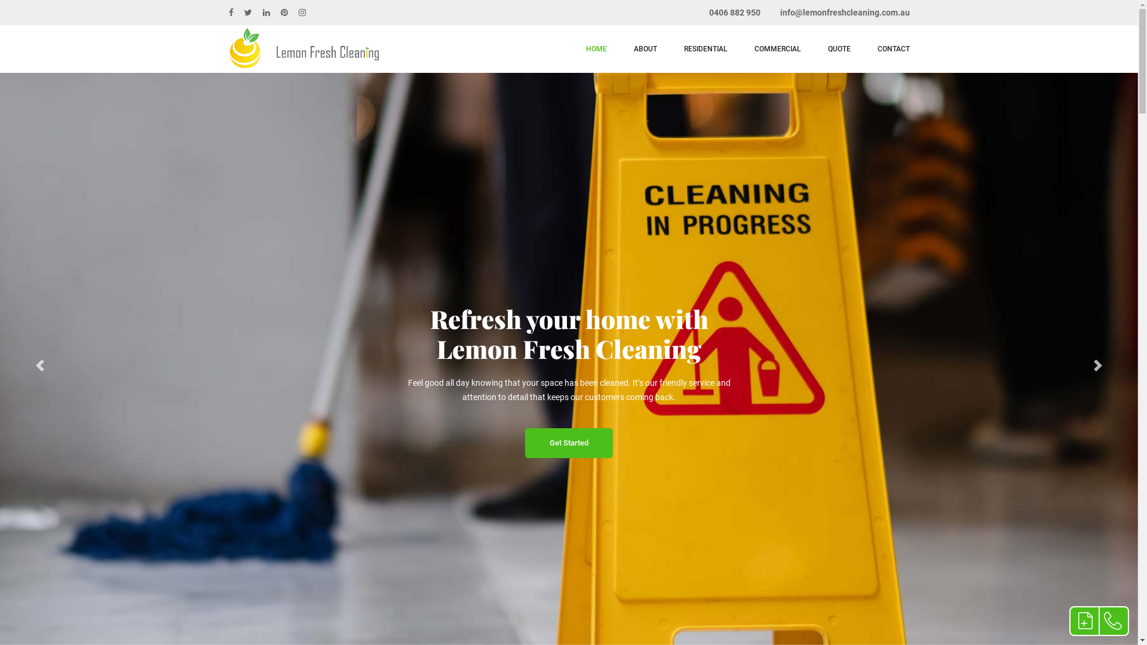 The width and height of the screenshot is (1147, 645). Describe the element at coordinates (777, 49) in the screenshot. I see `COMMERCIAL` at that location.